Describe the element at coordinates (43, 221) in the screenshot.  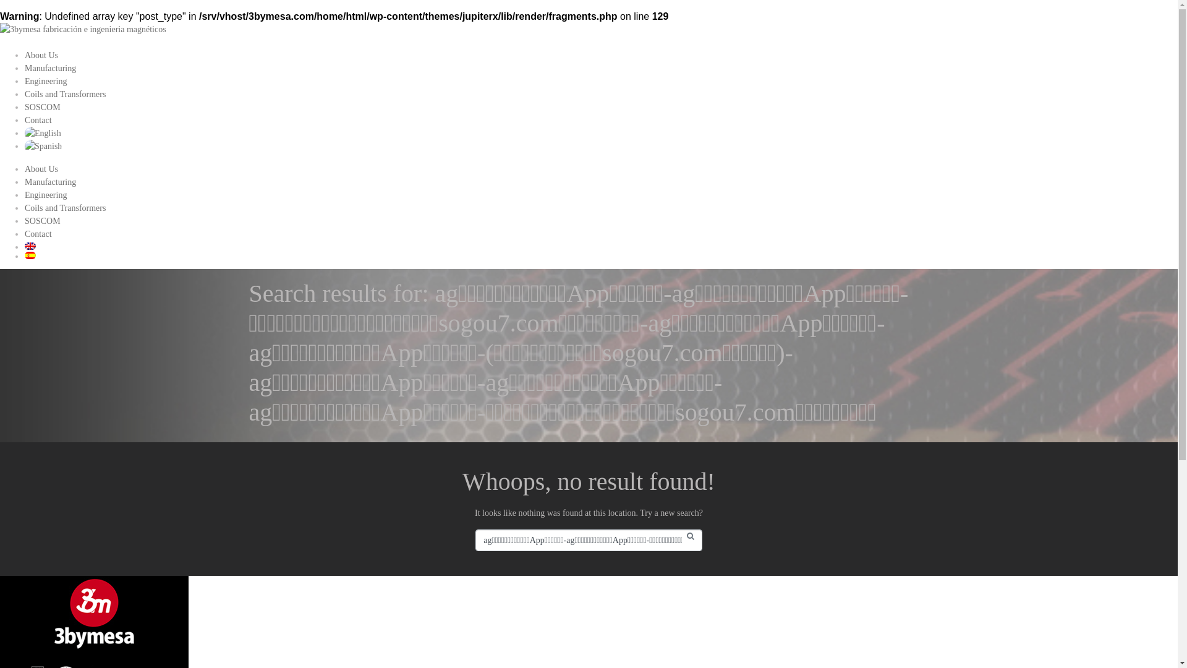
I see `SOSCOM` at that location.